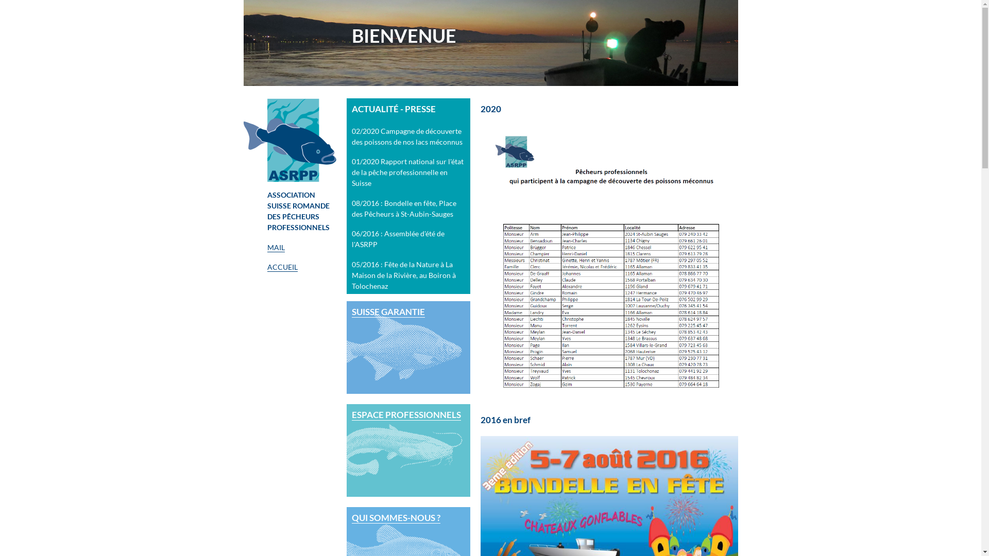 This screenshot has width=989, height=556. What do you see at coordinates (276, 248) in the screenshot?
I see `MAIL` at bounding box center [276, 248].